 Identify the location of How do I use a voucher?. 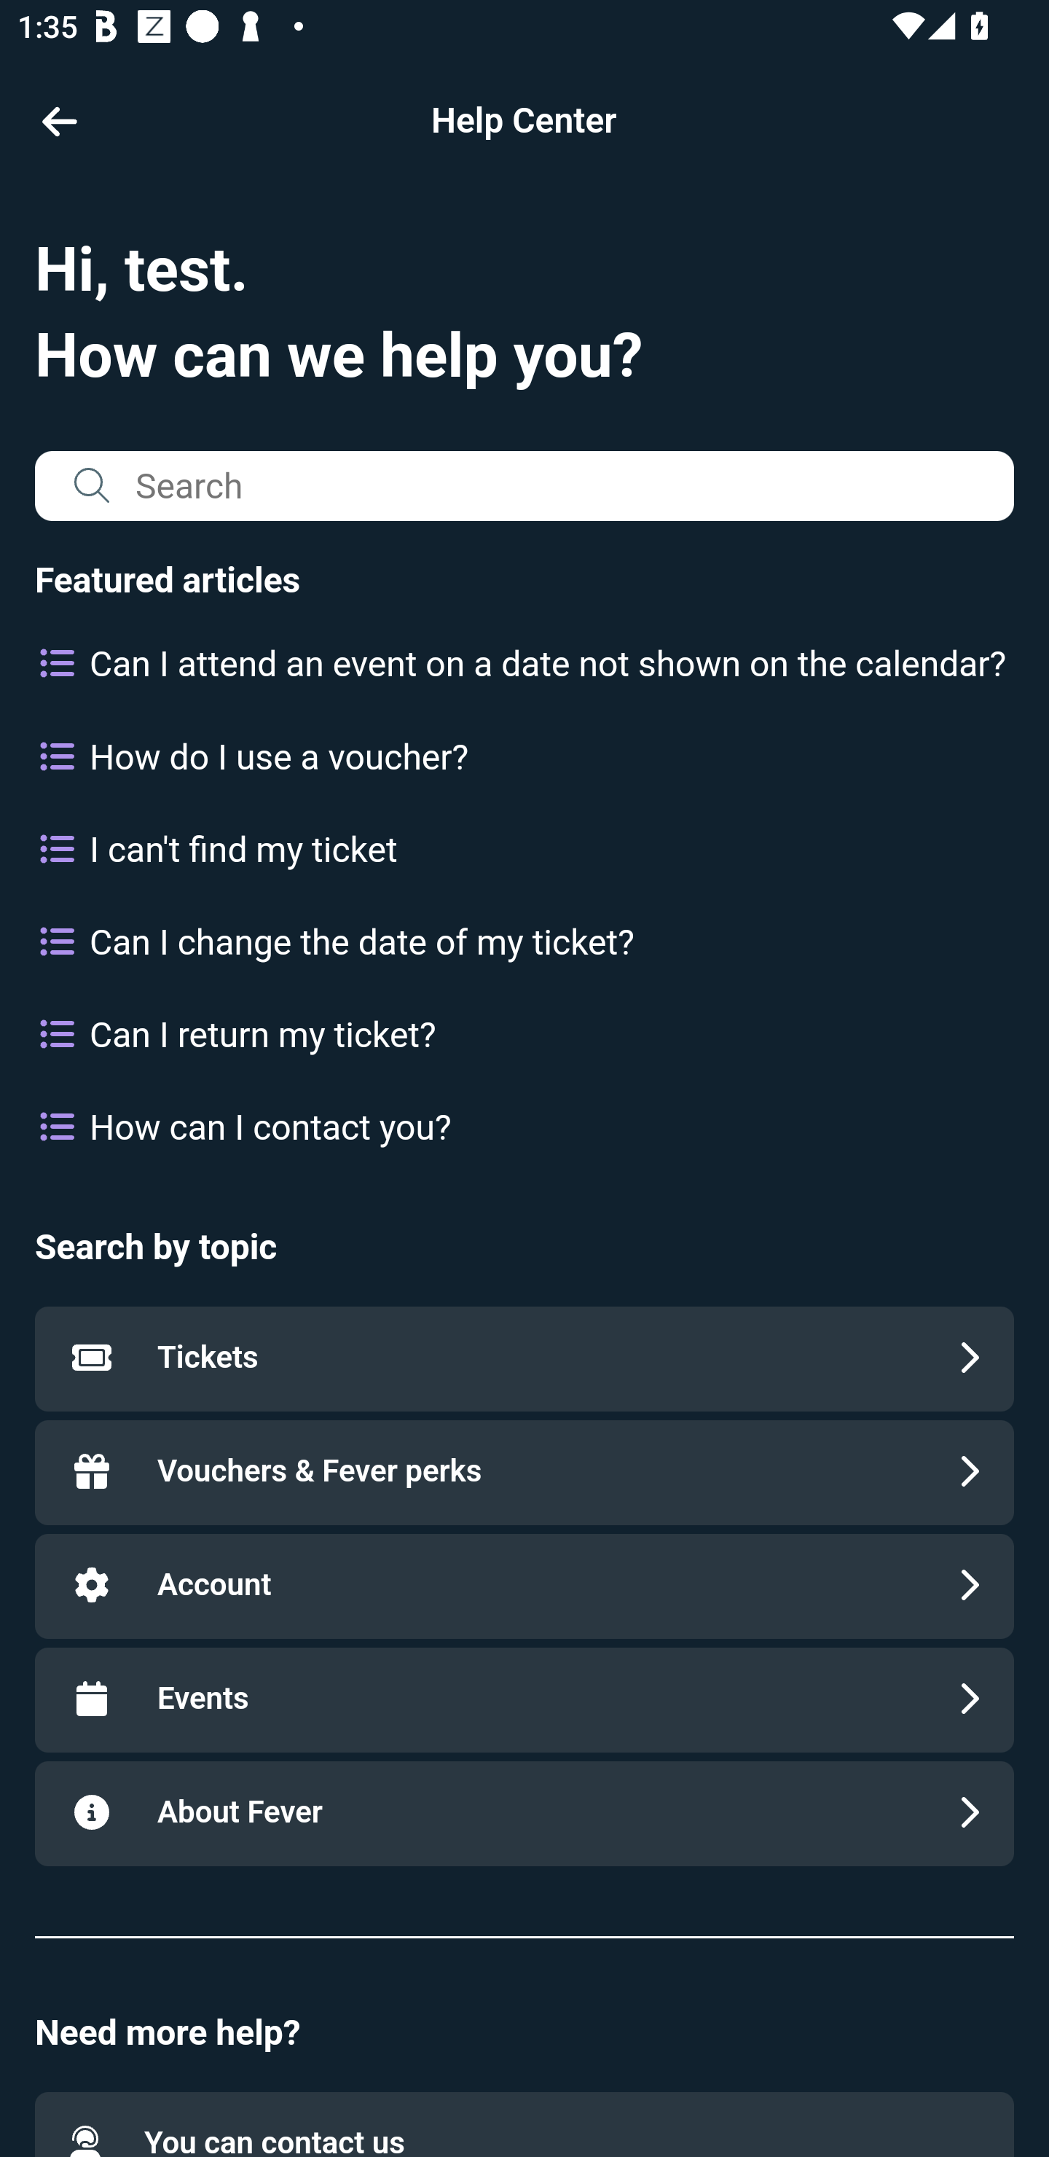
(524, 758).